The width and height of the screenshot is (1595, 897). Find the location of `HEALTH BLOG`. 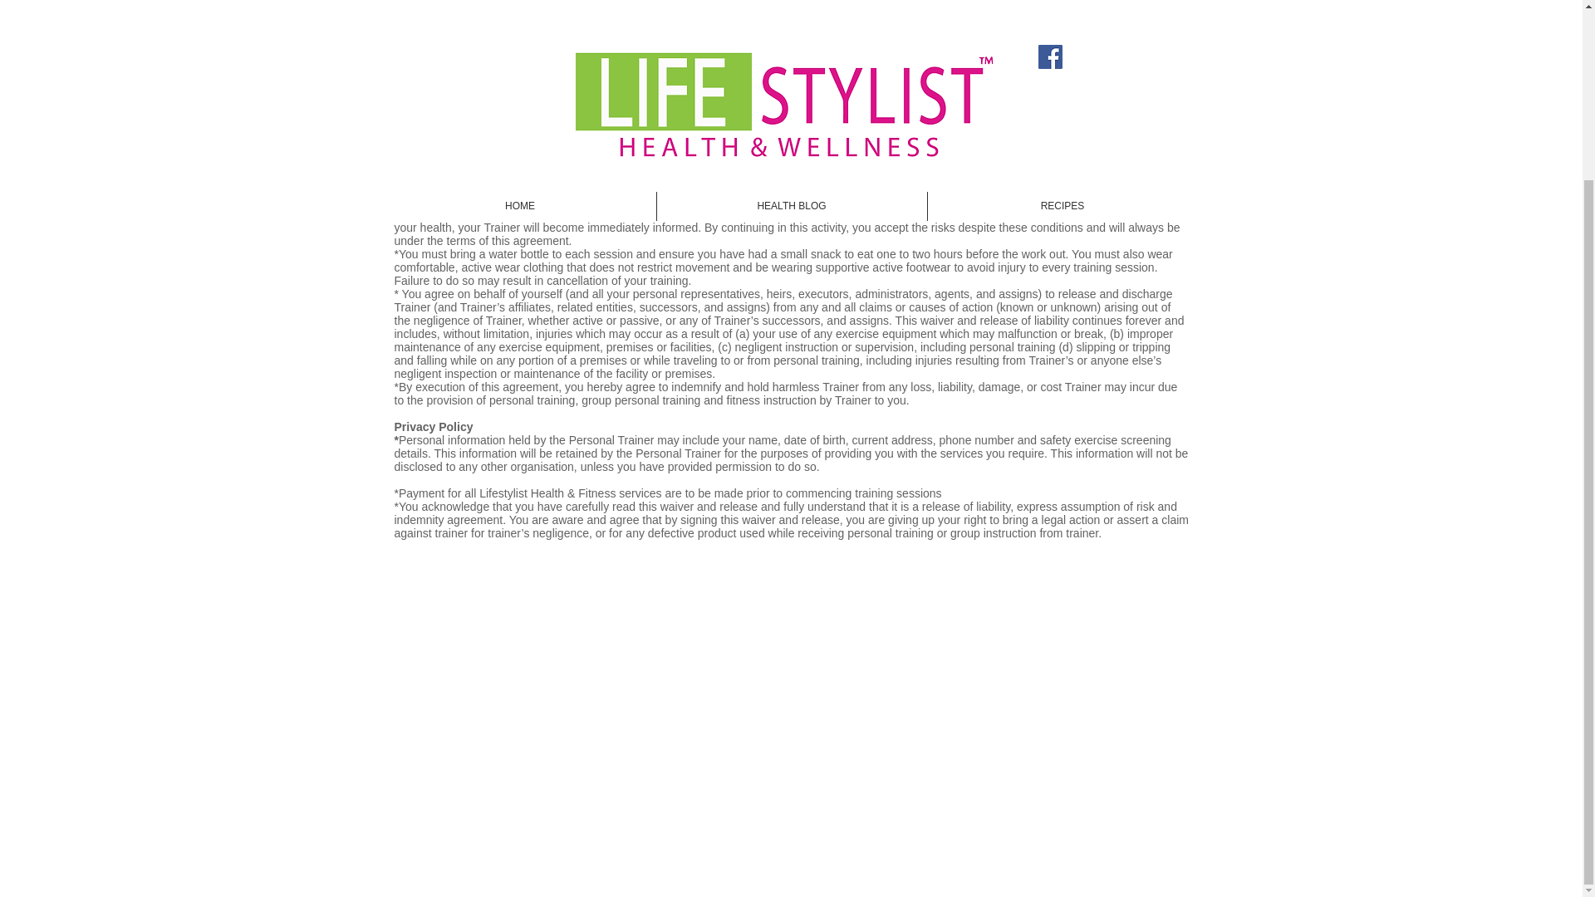

HEALTH BLOG is located at coordinates (791, 3).